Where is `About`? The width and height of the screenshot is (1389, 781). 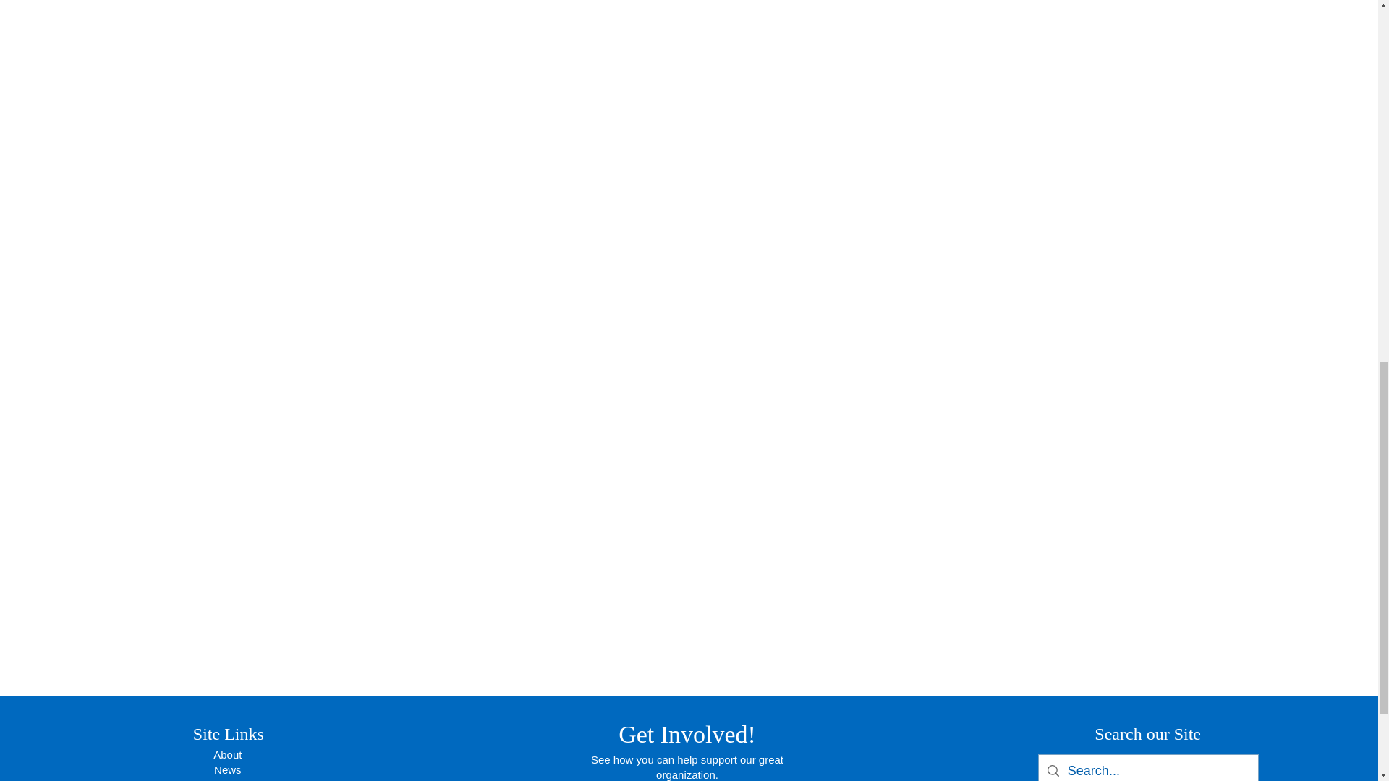 About is located at coordinates (227, 754).